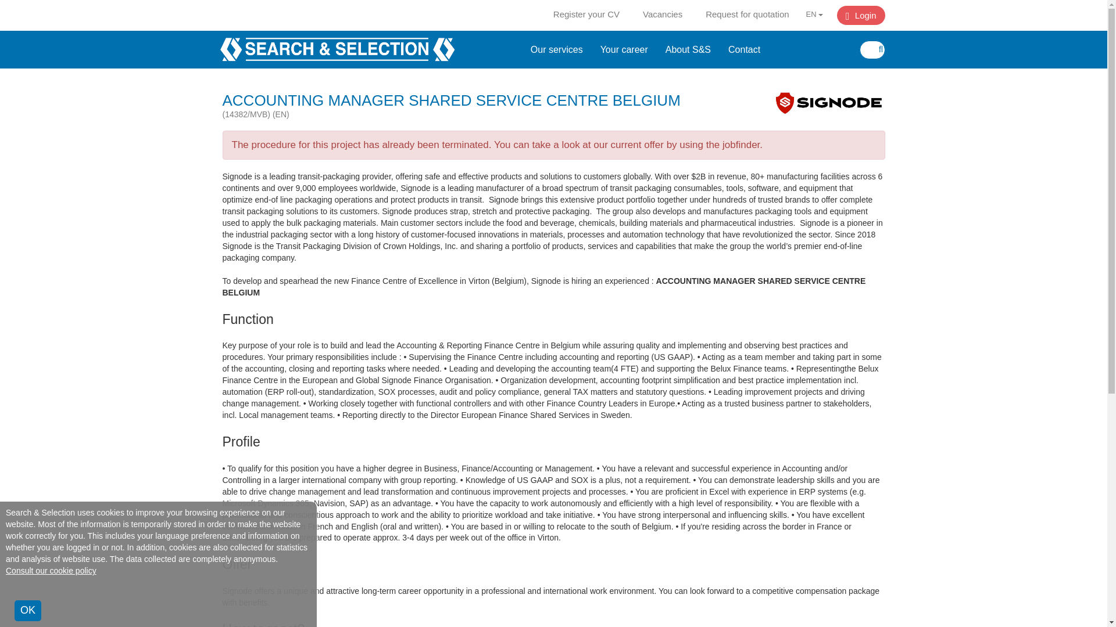  What do you see at coordinates (814, 15) in the screenshot?
I see `EN` at bounding box center [814, 15].